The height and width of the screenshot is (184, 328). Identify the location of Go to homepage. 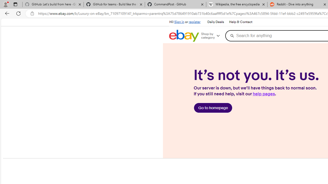
(213, 108).